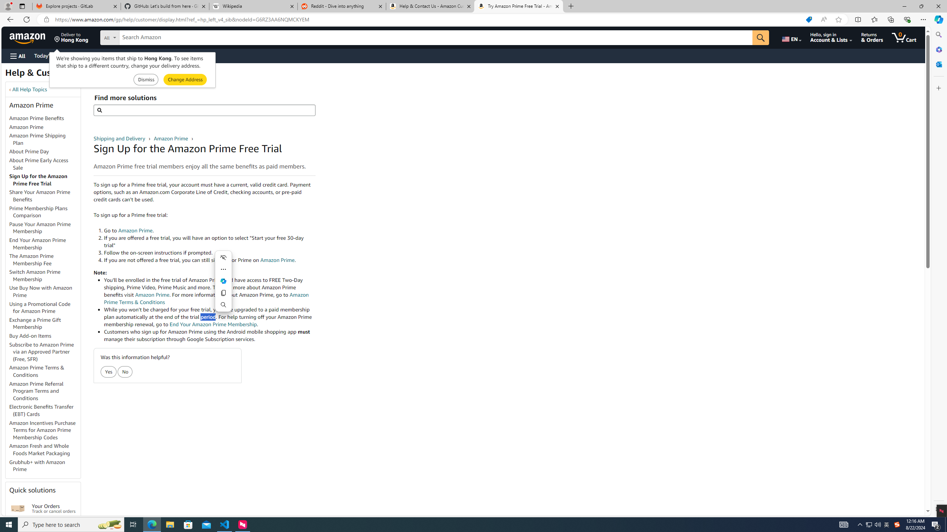  What do you see at coordinates (45, 450) in the screenshot?
I see `Amazon Fresh and Whole Foods Market Packaging` at bounding box center [45, 450].